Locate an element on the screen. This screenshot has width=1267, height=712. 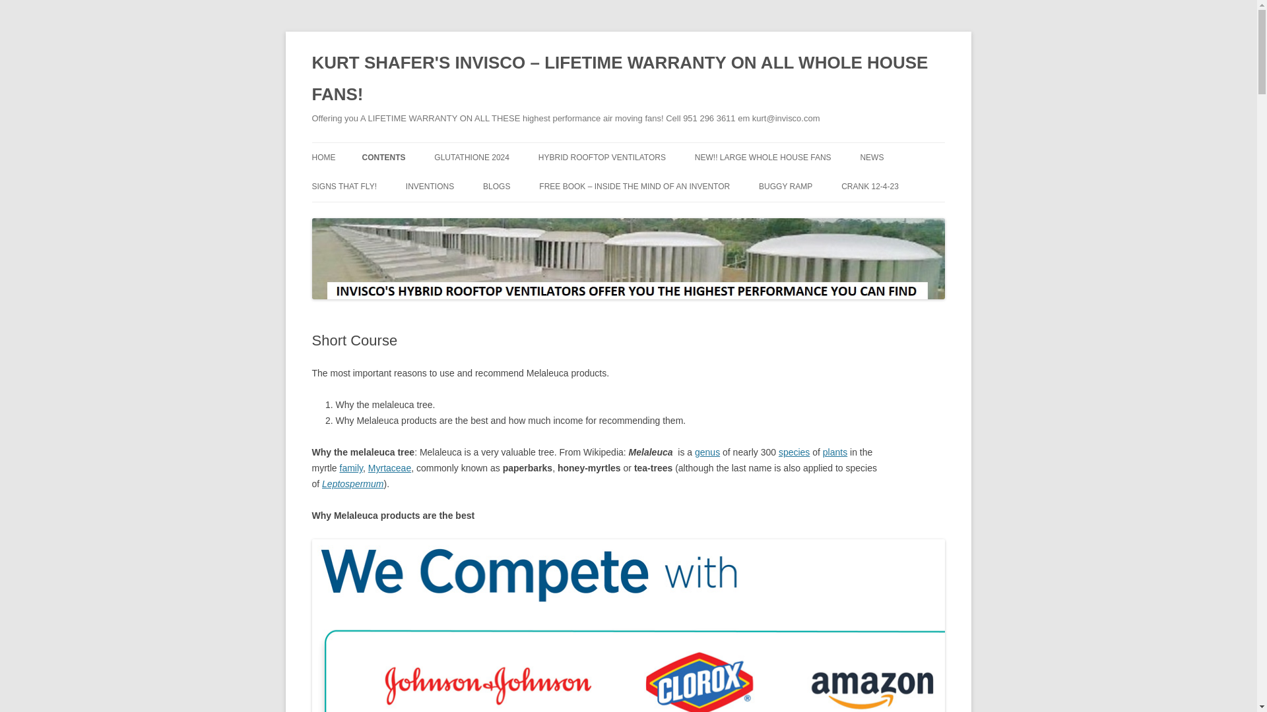
CONTENTS is located at coordinates (383, 158).